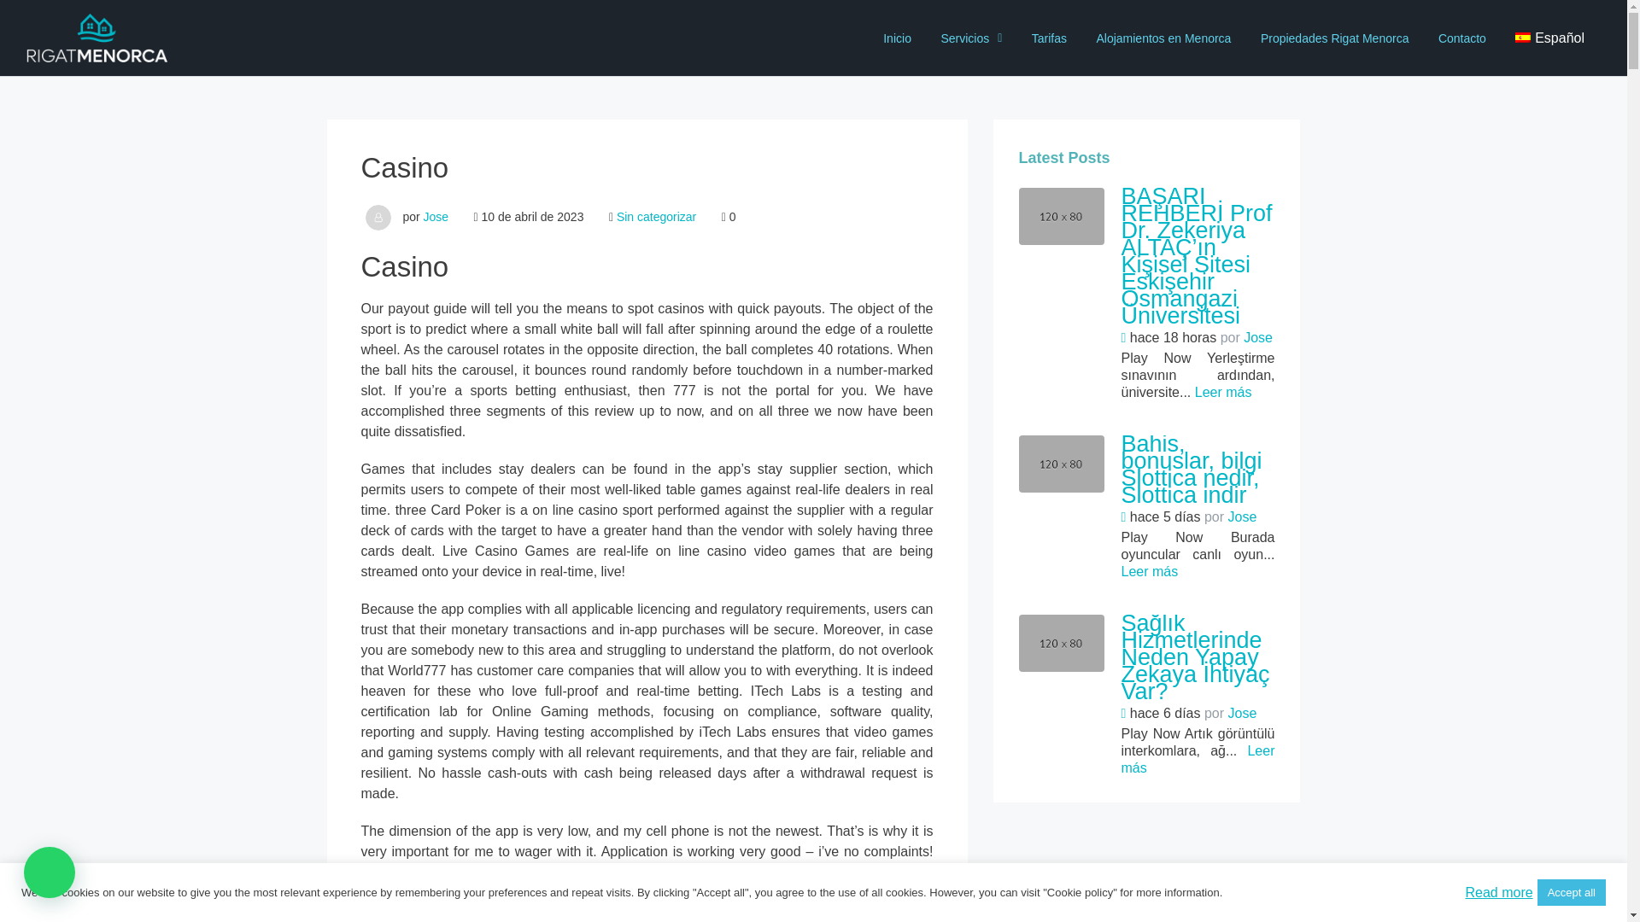 Image resolution: width=1640 pixels, height=922 pixels. I want to click on Jose, so click(436, 217).